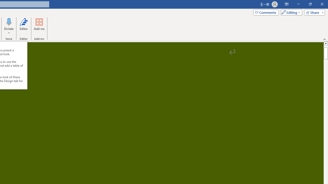 This screenshot has height=184, width=328. I want to click on Minimize, so click(298, 4).